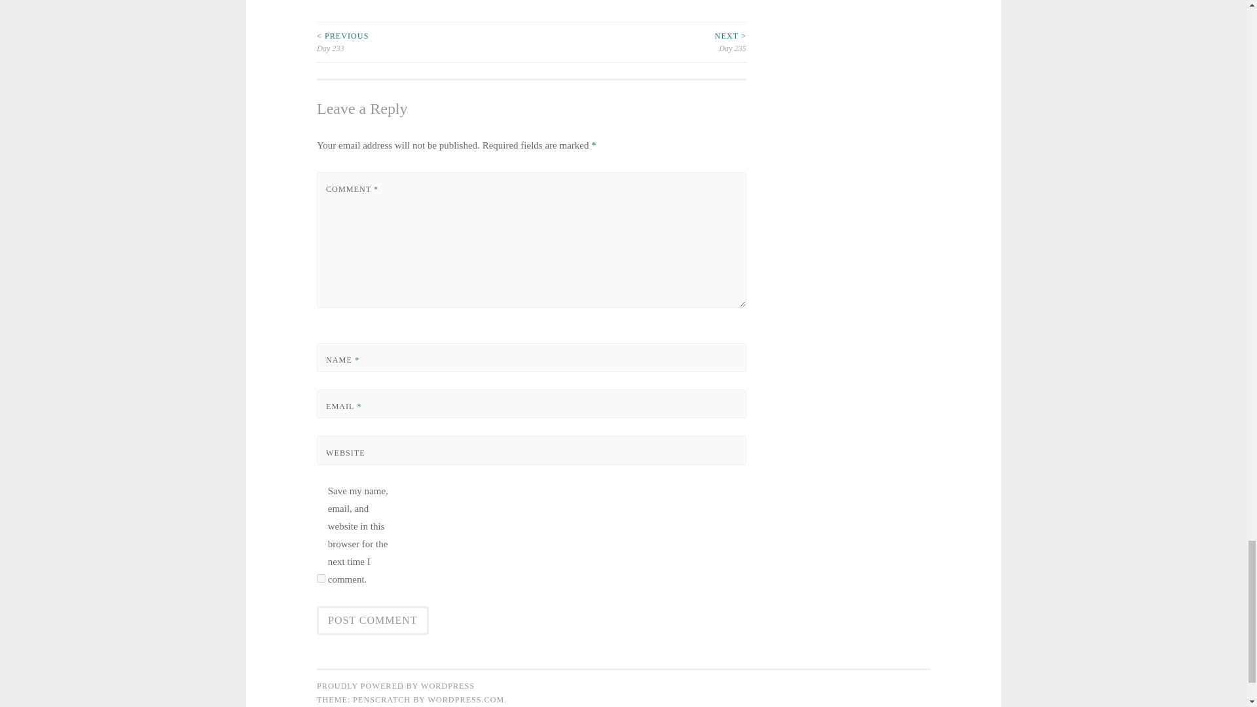 The image size is (1257, 707). What do you see at coordinates (372, 620) in the screenshot?
I see `Post Comment` at bounding box center [372, 620].